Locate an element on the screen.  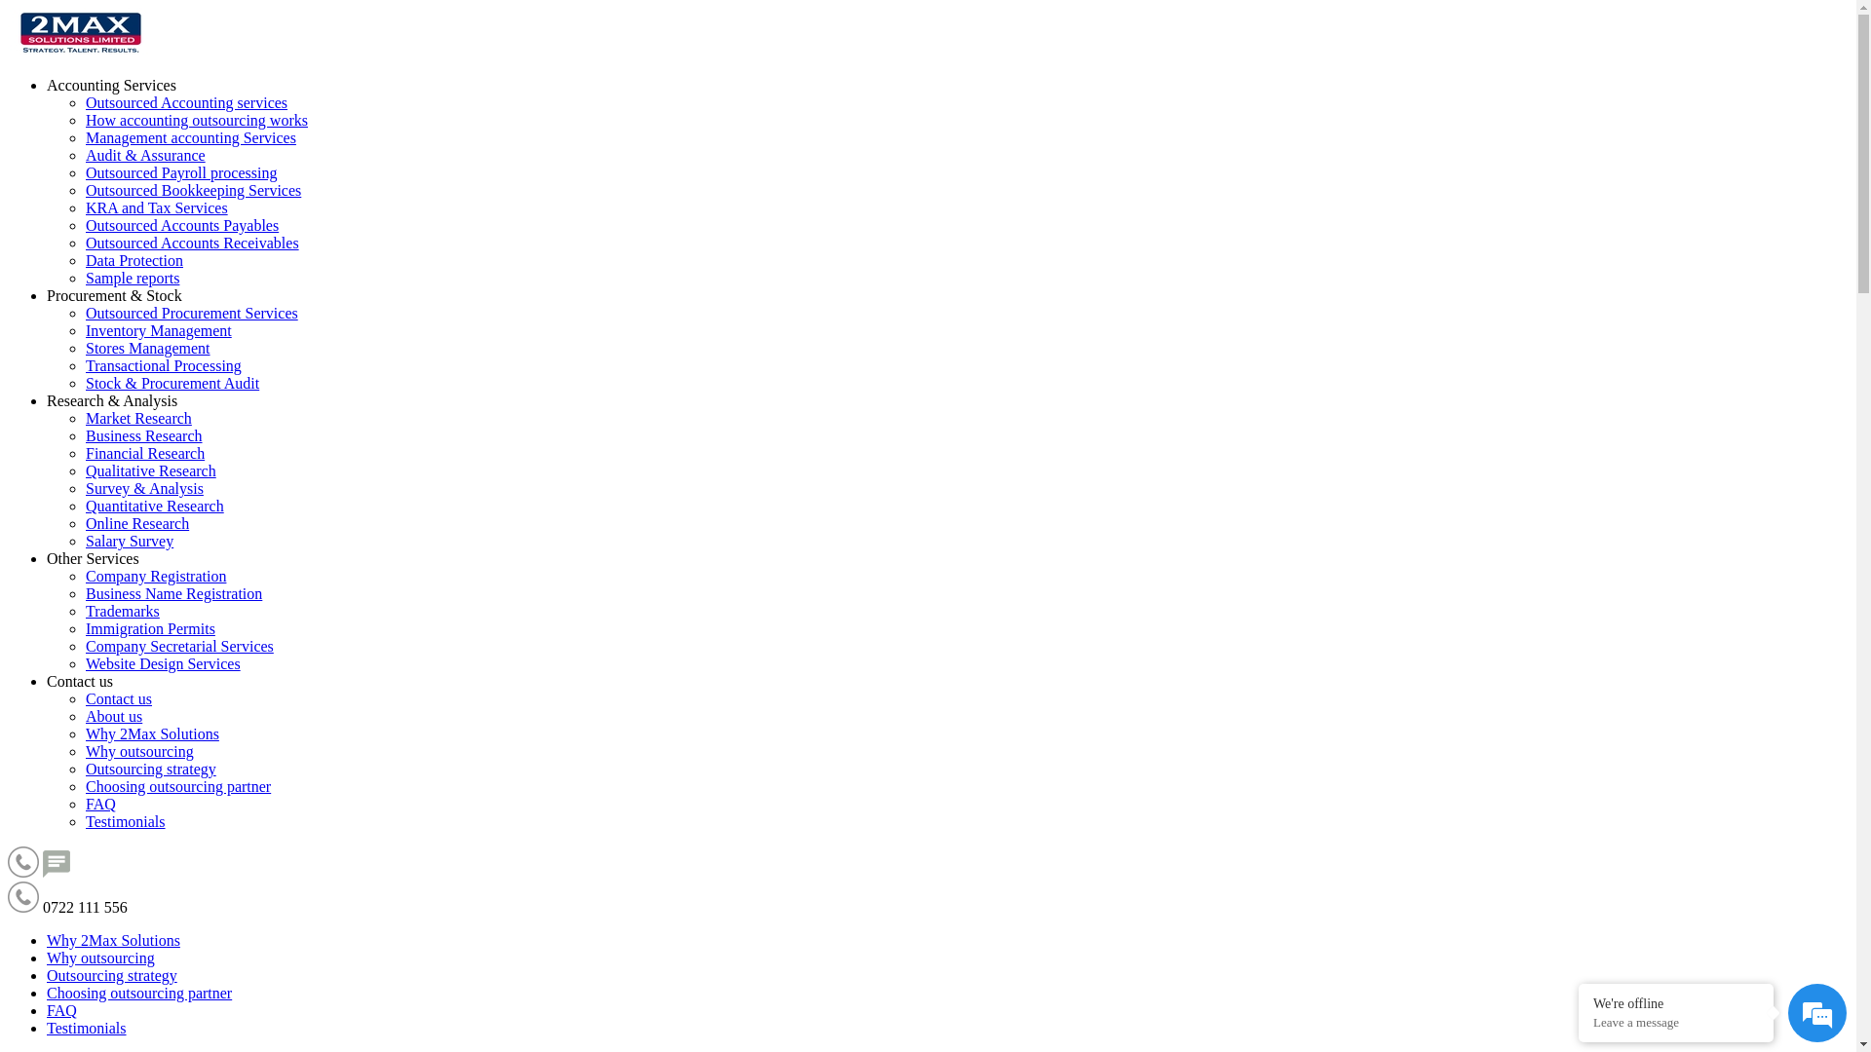
Choosing outsourcing partner is located at coordinates (178, 787).